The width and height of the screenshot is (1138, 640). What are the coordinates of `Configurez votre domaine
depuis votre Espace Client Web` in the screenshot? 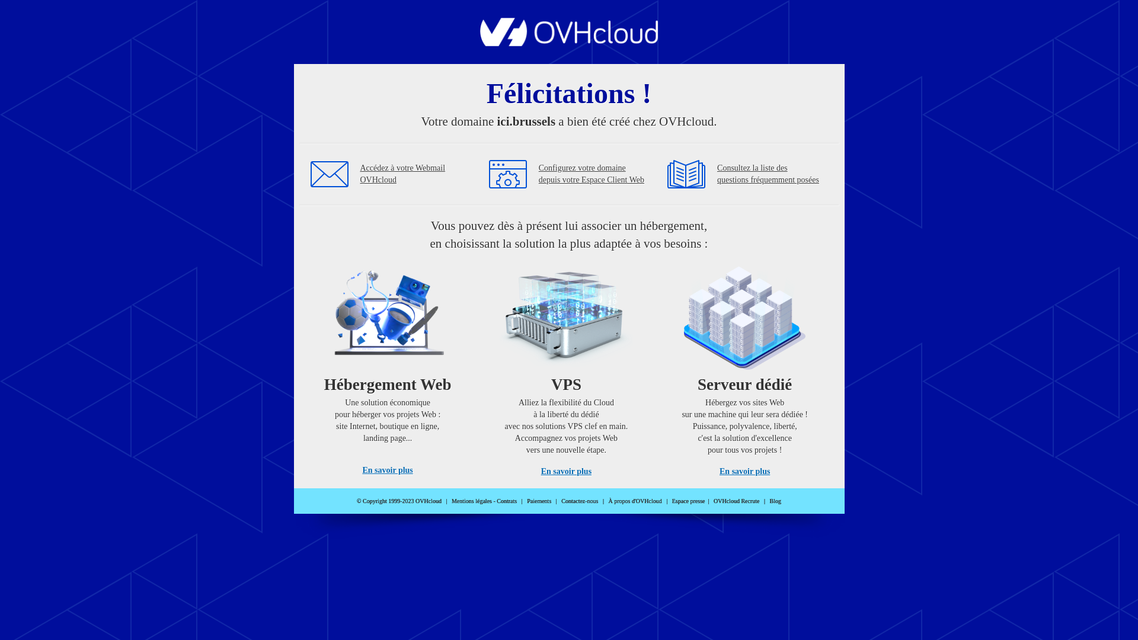 It's located at (592, 174).